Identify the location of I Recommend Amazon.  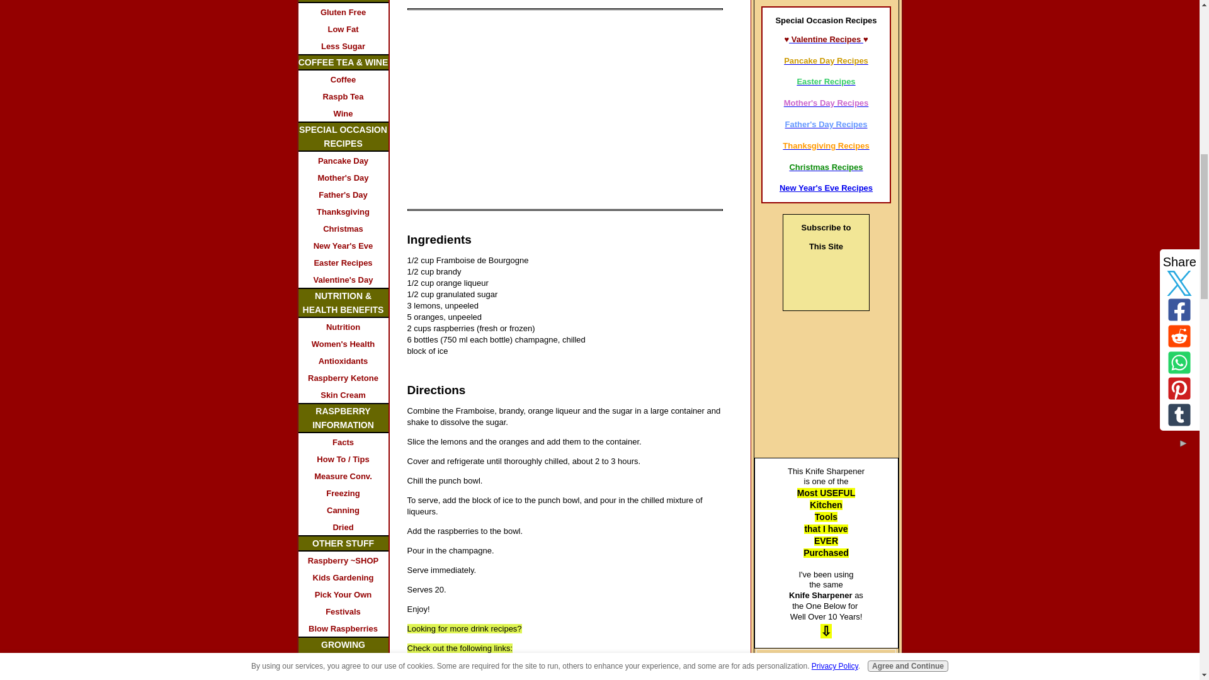
(826, 388).